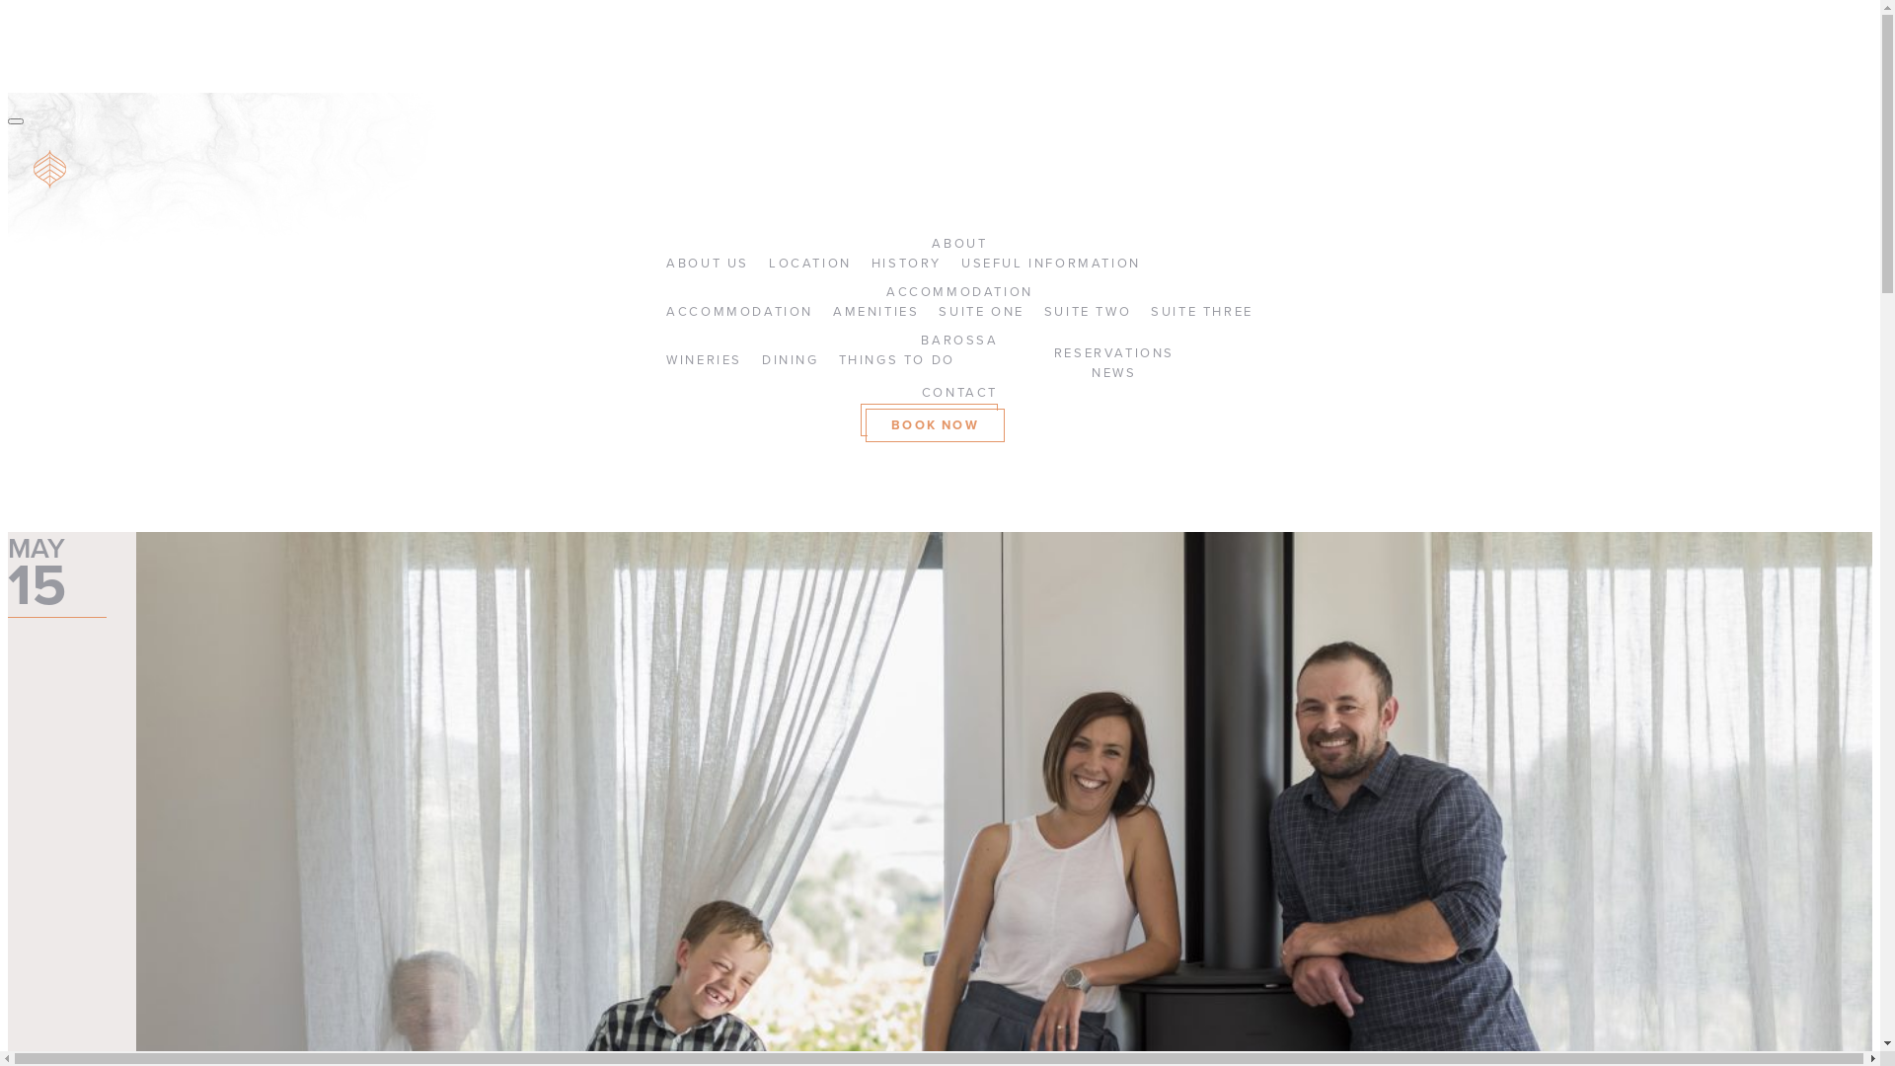 Image resolution: width=1895 pixels, height=1066 pixels. Describe the element at coordinates (740, 312) in the screenshot. I see `ACCOMMODATION` at that location.